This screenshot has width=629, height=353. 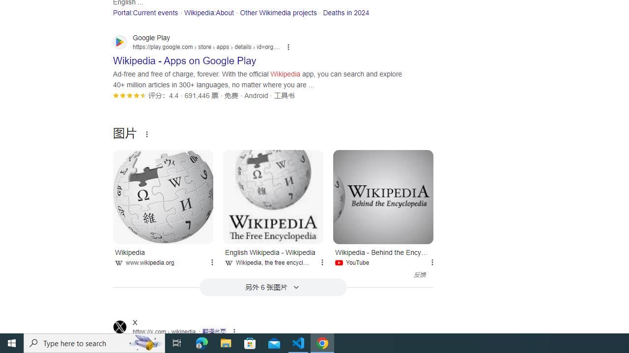 I want to click on Portal:Current events, so click(x=145, y=12).